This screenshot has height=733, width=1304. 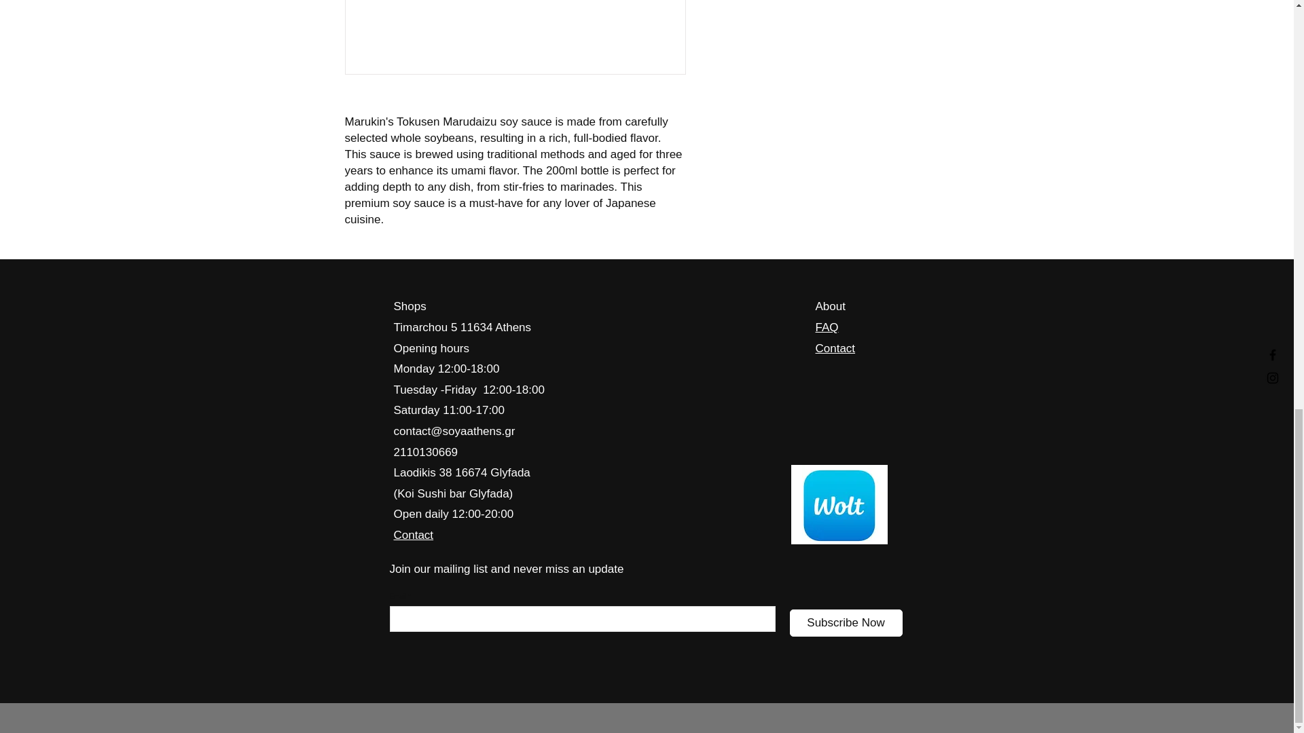 What do you see at coordinates (838, 504) in the screenshot?
I see `wolt.png` at bounding box center [838, 504].